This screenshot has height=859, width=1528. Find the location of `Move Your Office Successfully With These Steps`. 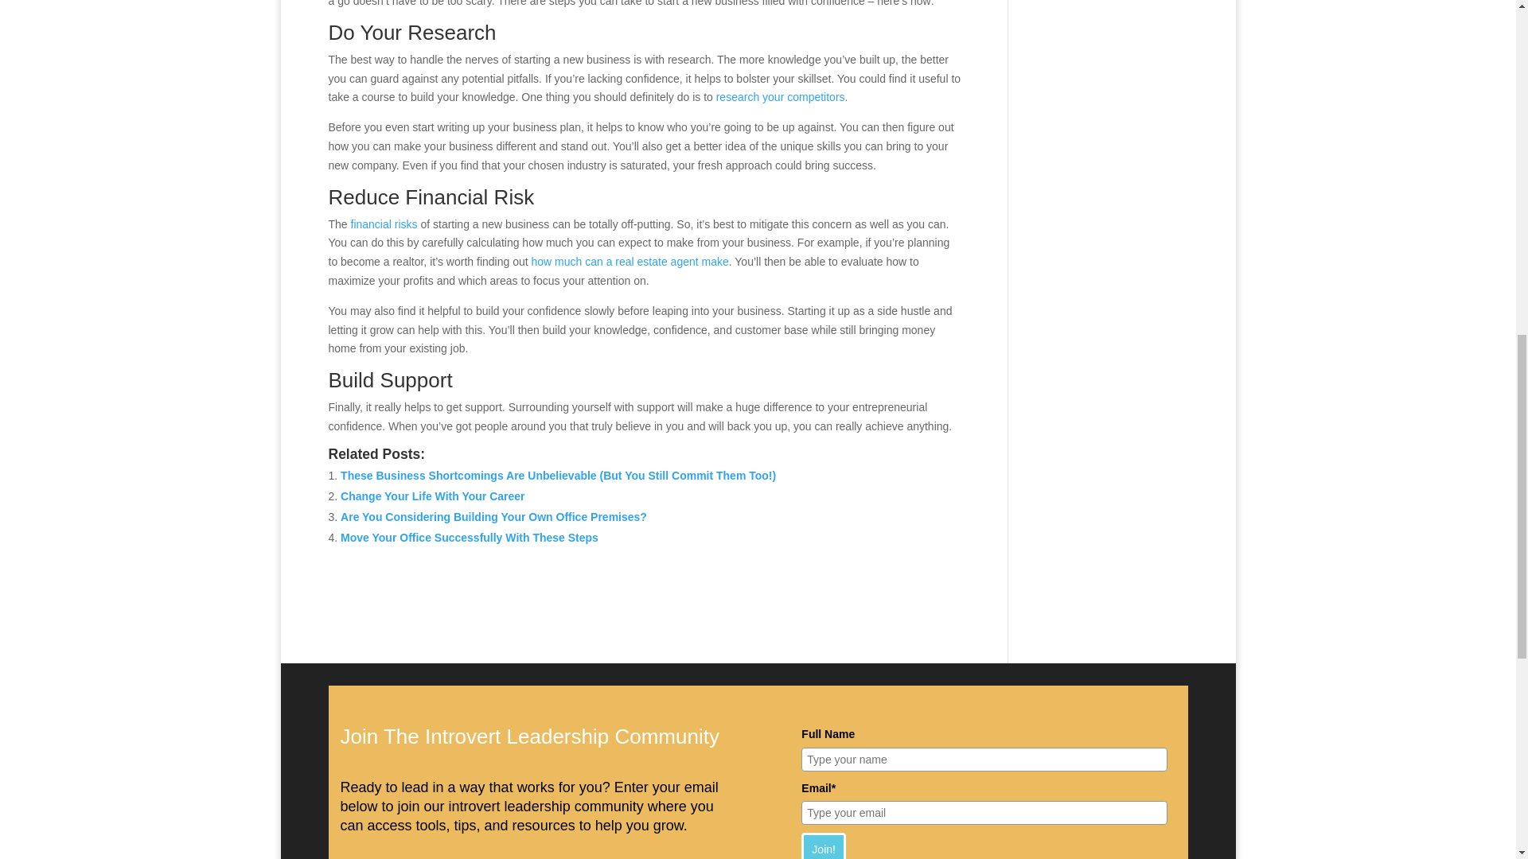

Move Your Office Successfully With These Steps is located at coordinates (470, 538).